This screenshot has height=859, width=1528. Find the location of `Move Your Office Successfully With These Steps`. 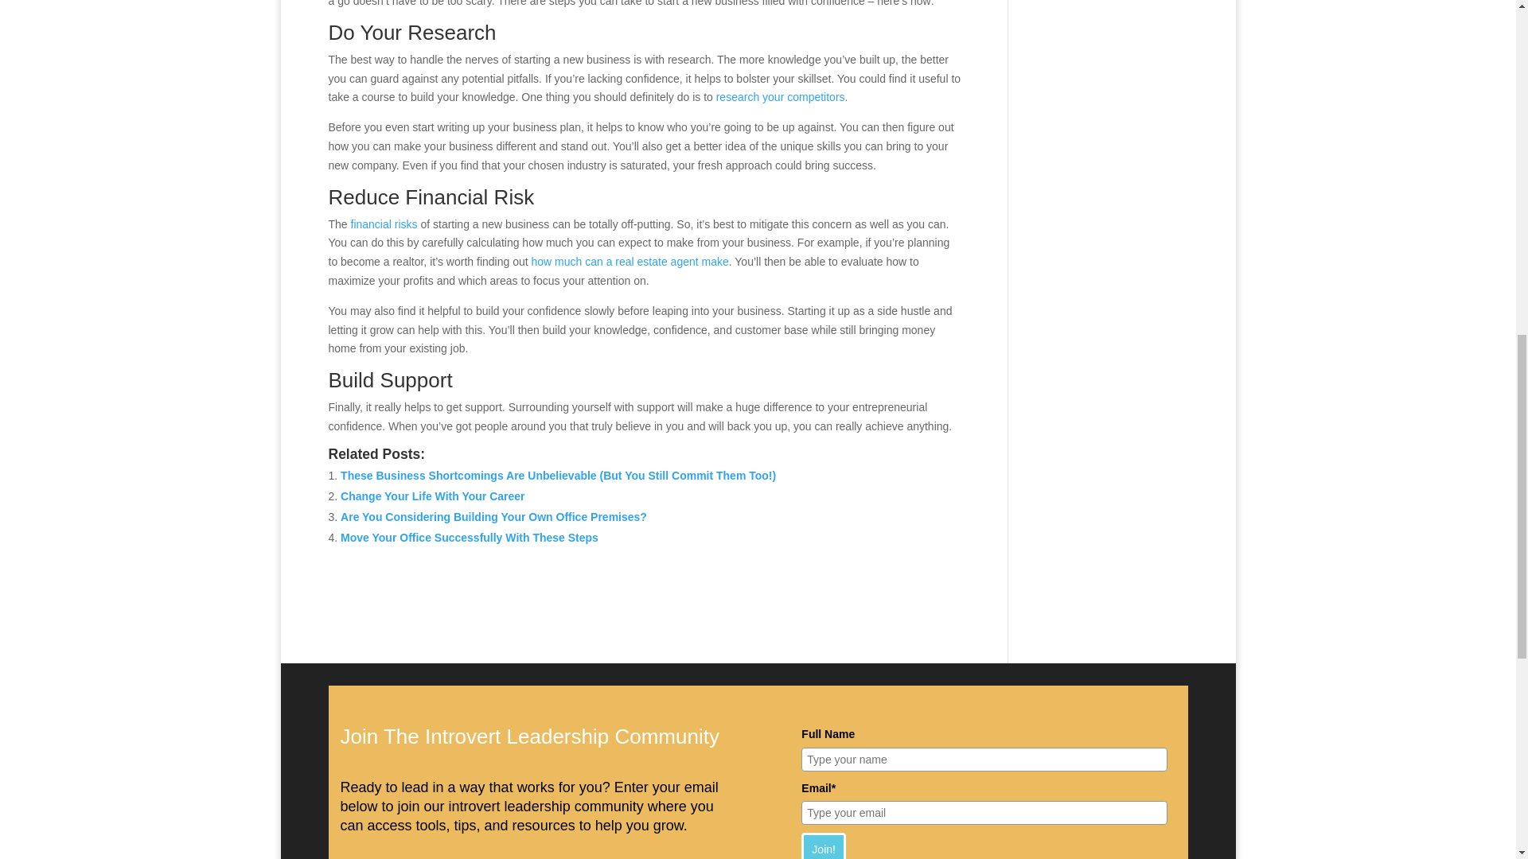

Move Your Office Successfully With These Steps is located at coordinates (470, 538).